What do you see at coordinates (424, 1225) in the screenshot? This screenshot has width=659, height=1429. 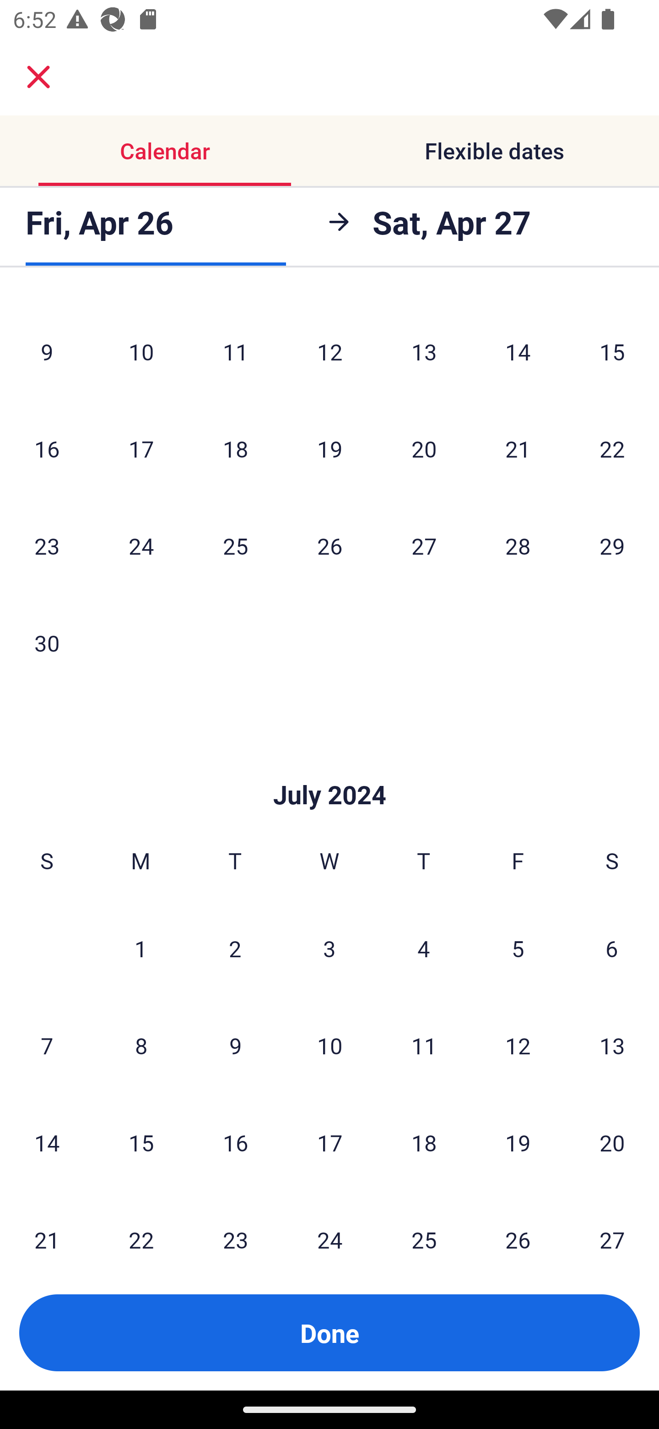 I see `25 Thursday, July 25, 2024` at bounding box center [424, 1225].